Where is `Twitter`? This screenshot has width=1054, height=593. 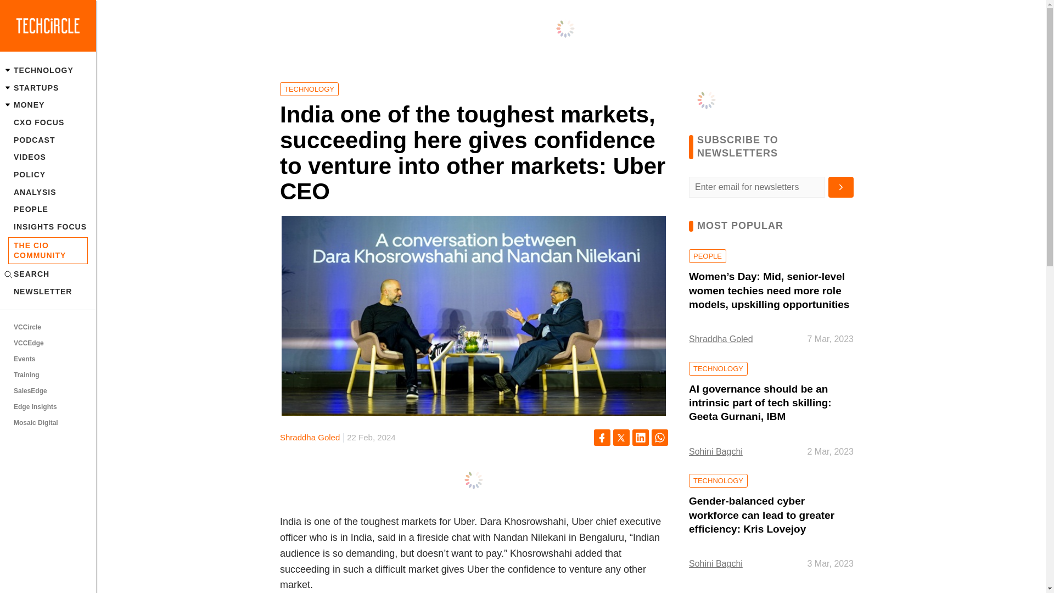
Twitter is located at coordinates (621, 437).